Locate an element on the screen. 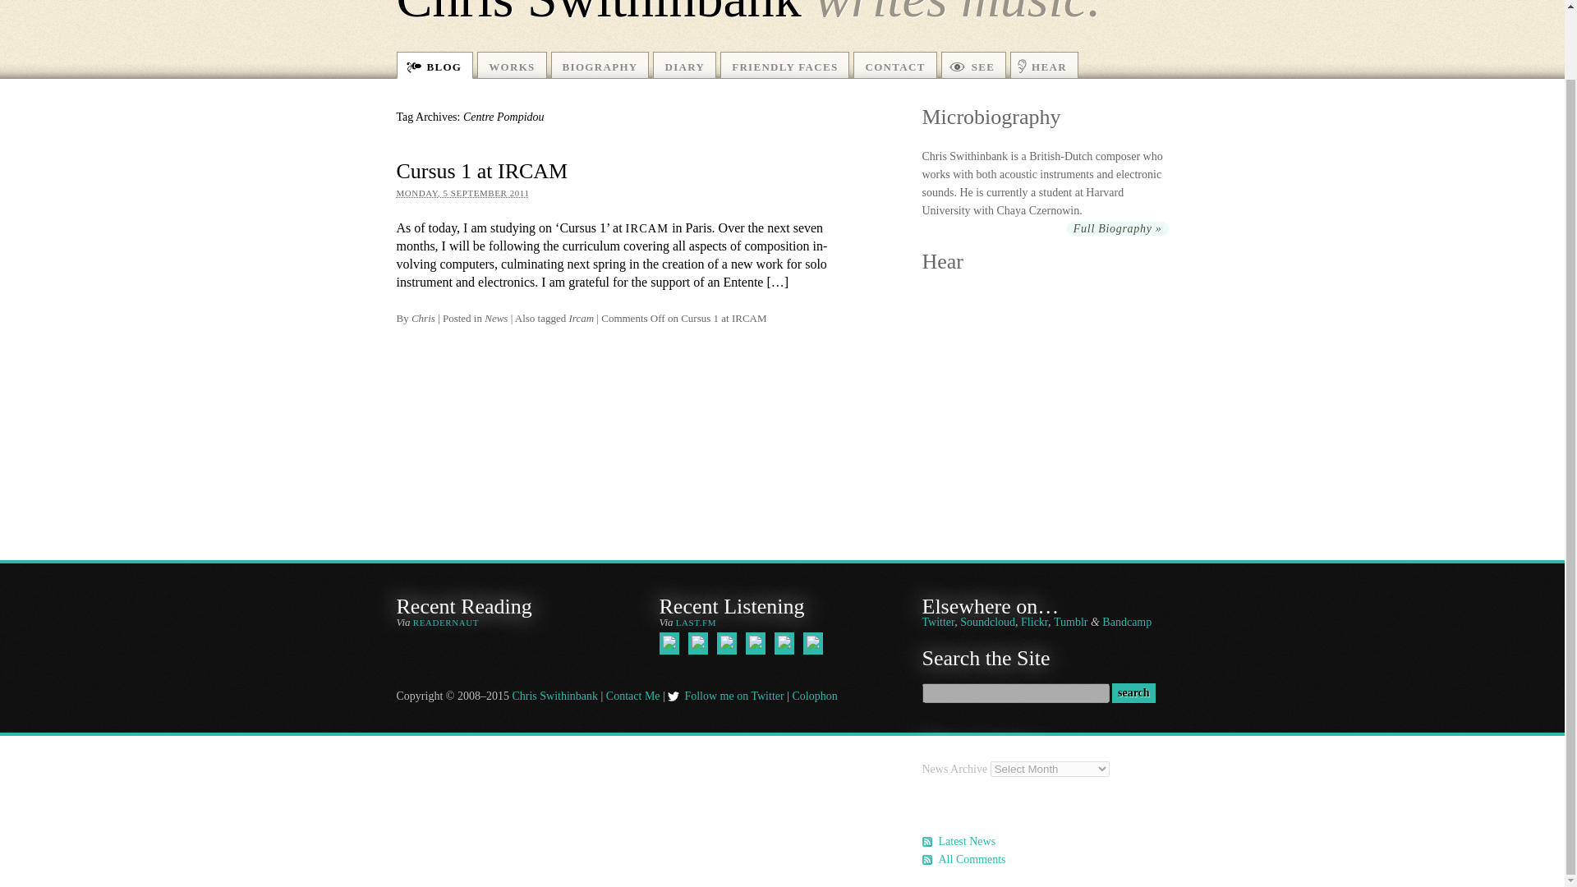 The width and height of the screenshot is (1577, 887). Cursus 1 at IRCAM is located at coordinates (481, 171).